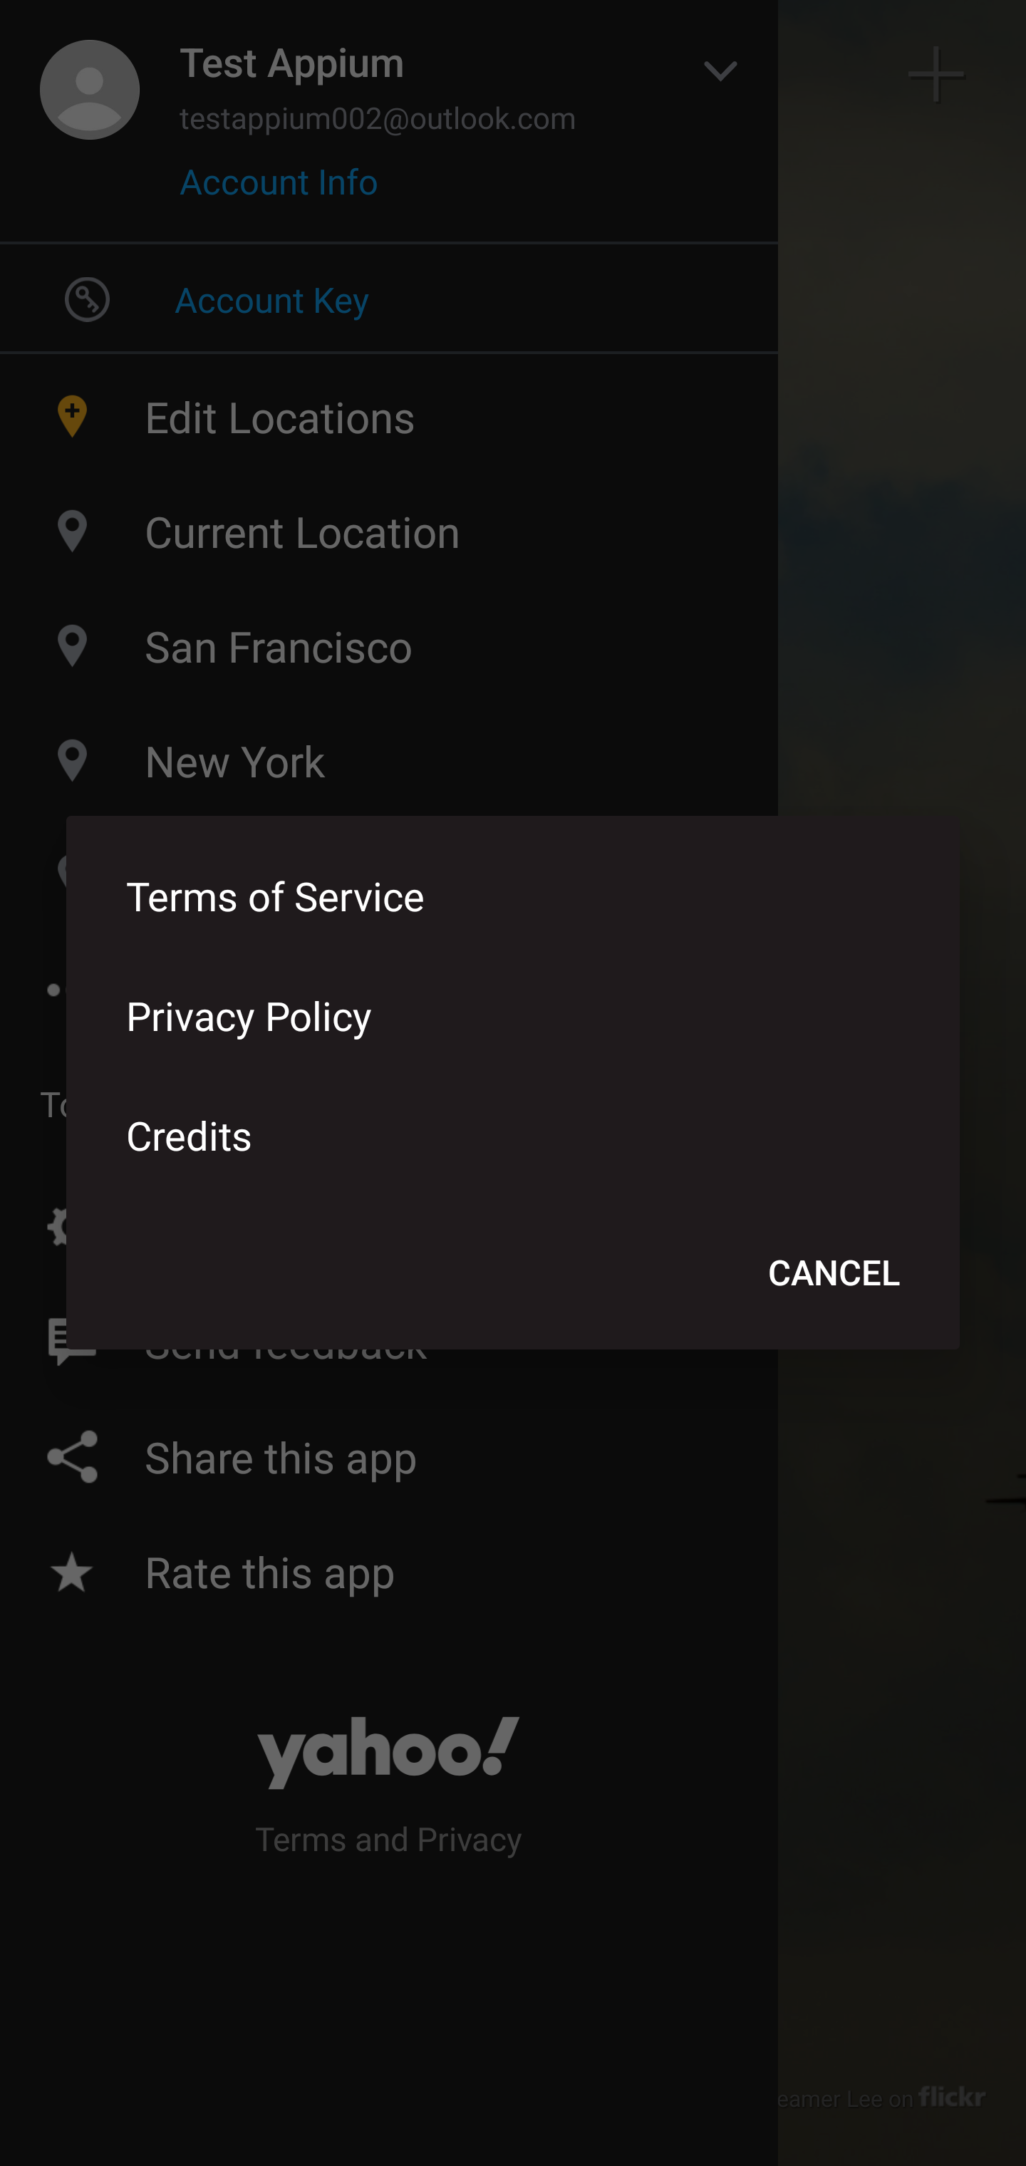 This screenshot has height=2166, width=1026. What do you see at coordinates (513, 895) in the screenshot?
I see `Terms of Service` at bounding box center [513, 895].